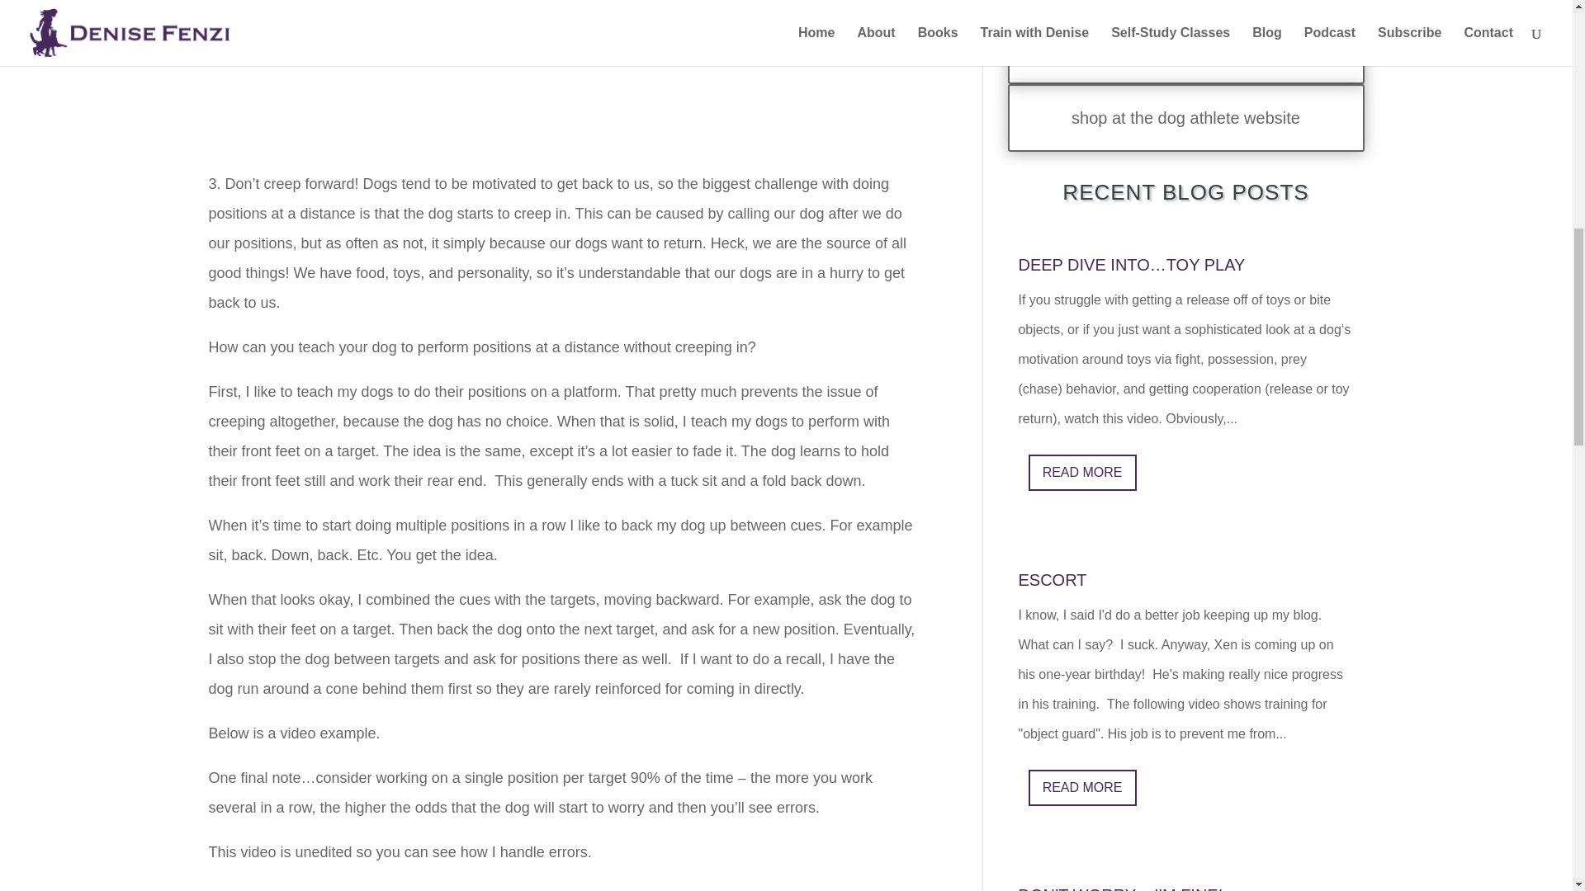  What do you see at coordinates (1082, 788) in the screenshot?
I see `READ MORE` at bounding box center [1082, 788].